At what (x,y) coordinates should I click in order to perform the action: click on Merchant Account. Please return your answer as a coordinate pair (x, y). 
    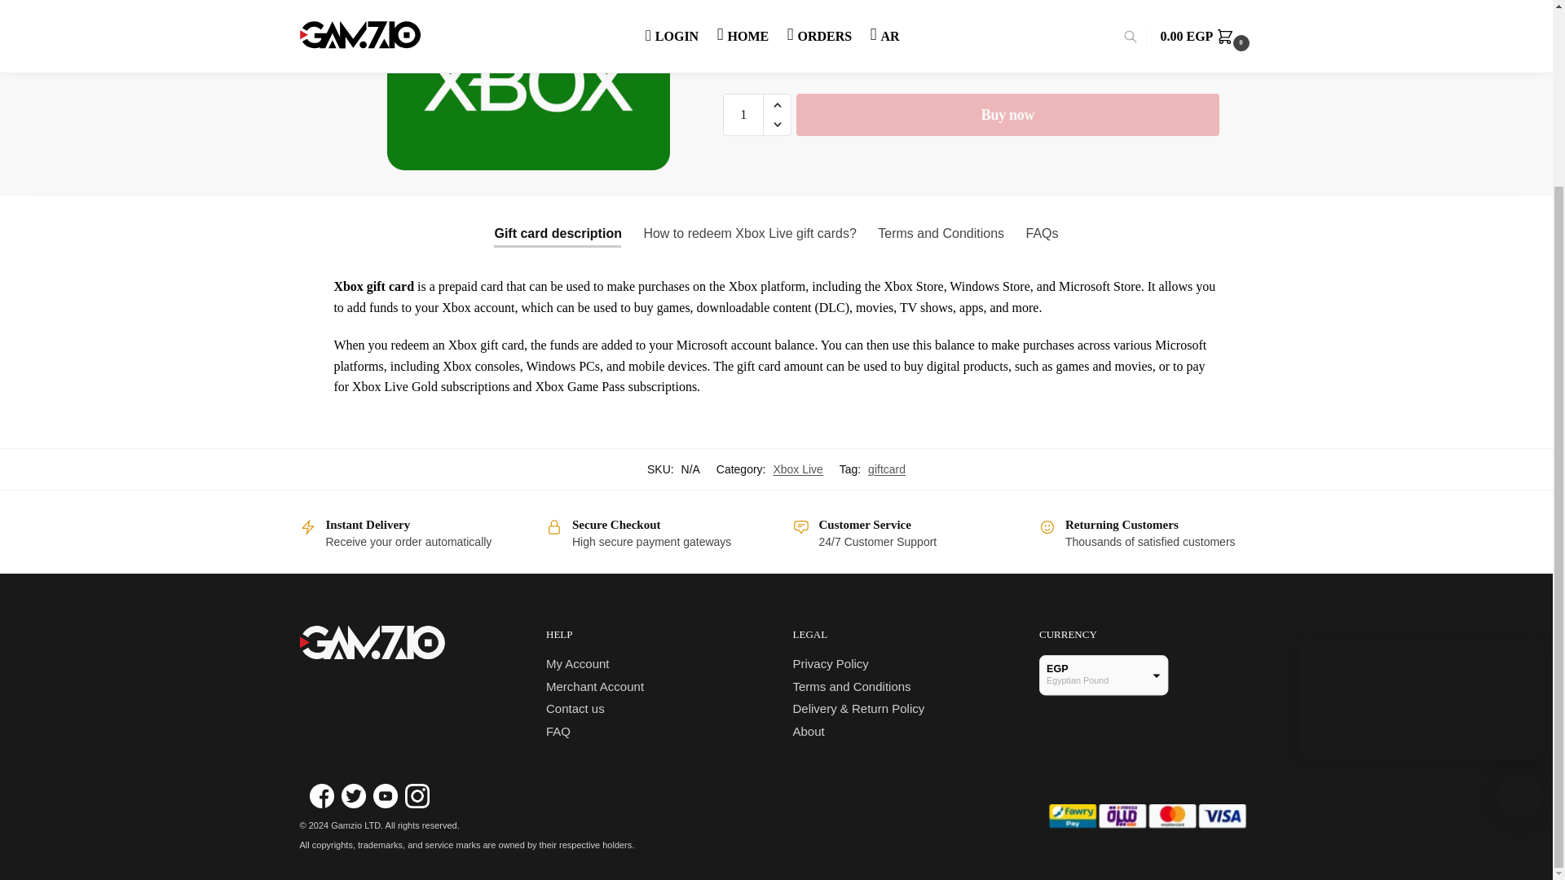
    Looking at the image, I should click on (595, 686).